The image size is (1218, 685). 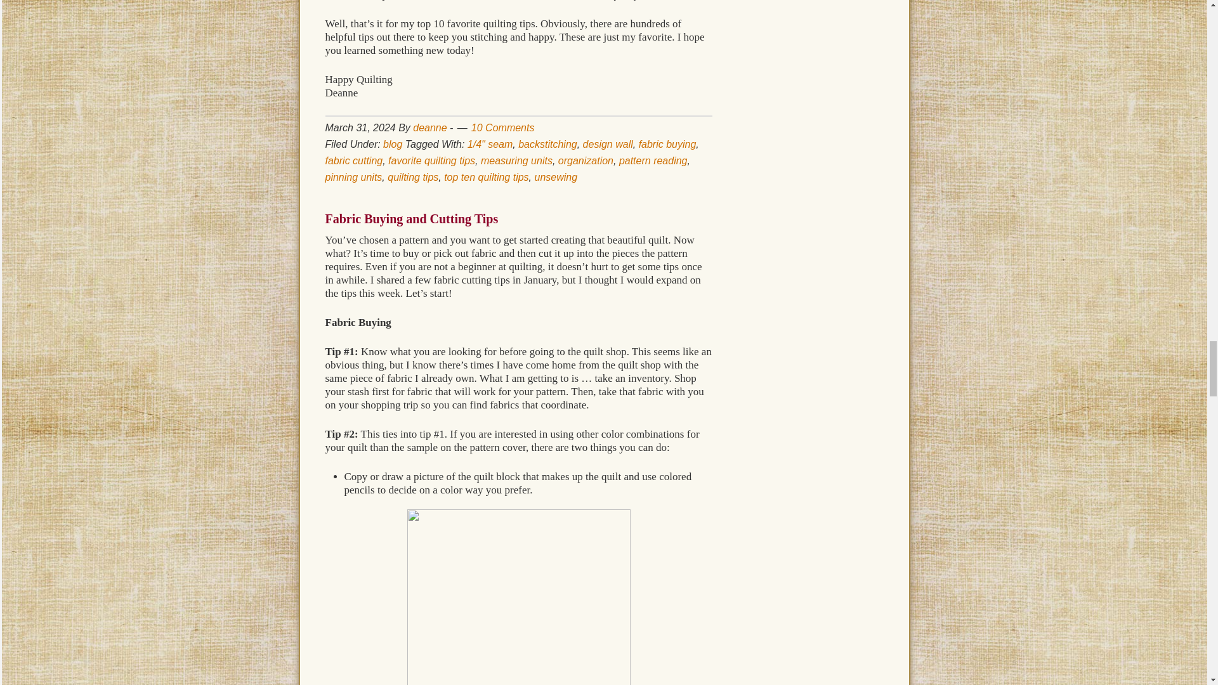 What do you see at coordinates (653, 161) in the screenshot?
I see `pattern reading` at bounding box center [653, 161].